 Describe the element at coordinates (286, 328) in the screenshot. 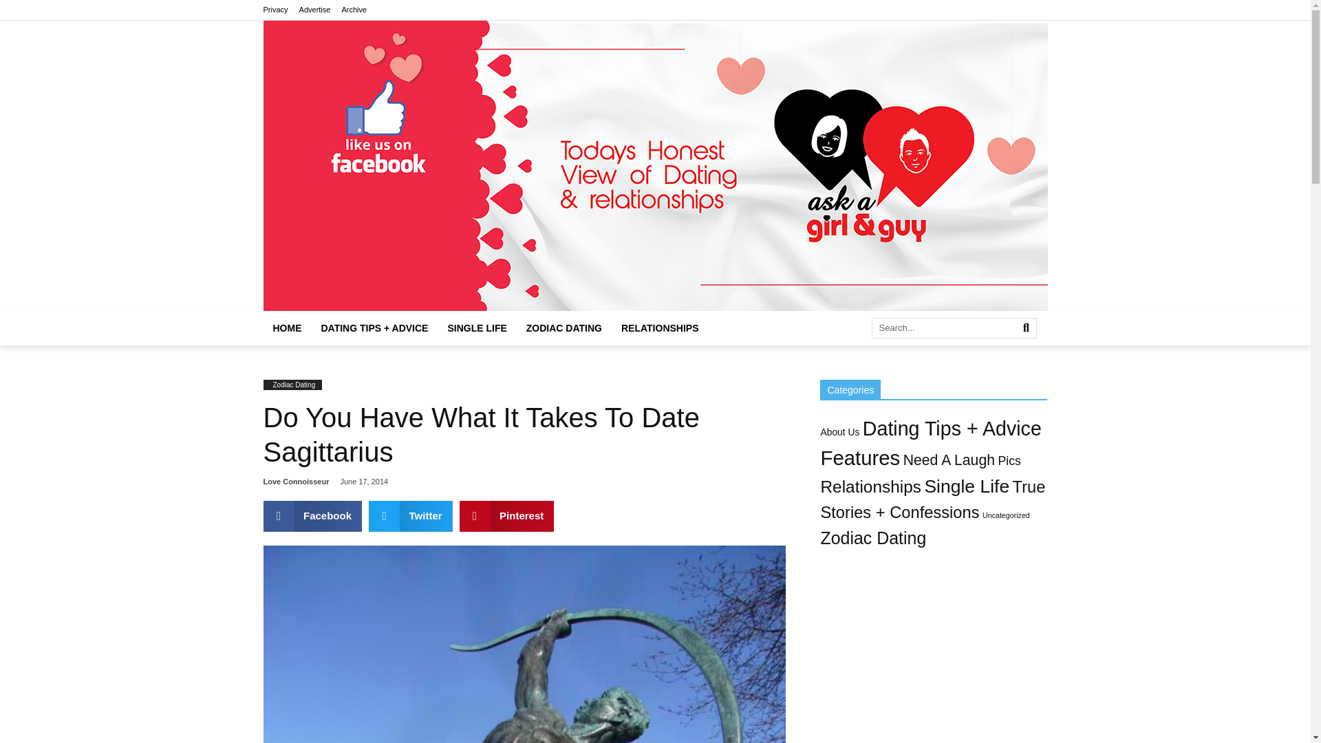

I see `HOME` at that location.